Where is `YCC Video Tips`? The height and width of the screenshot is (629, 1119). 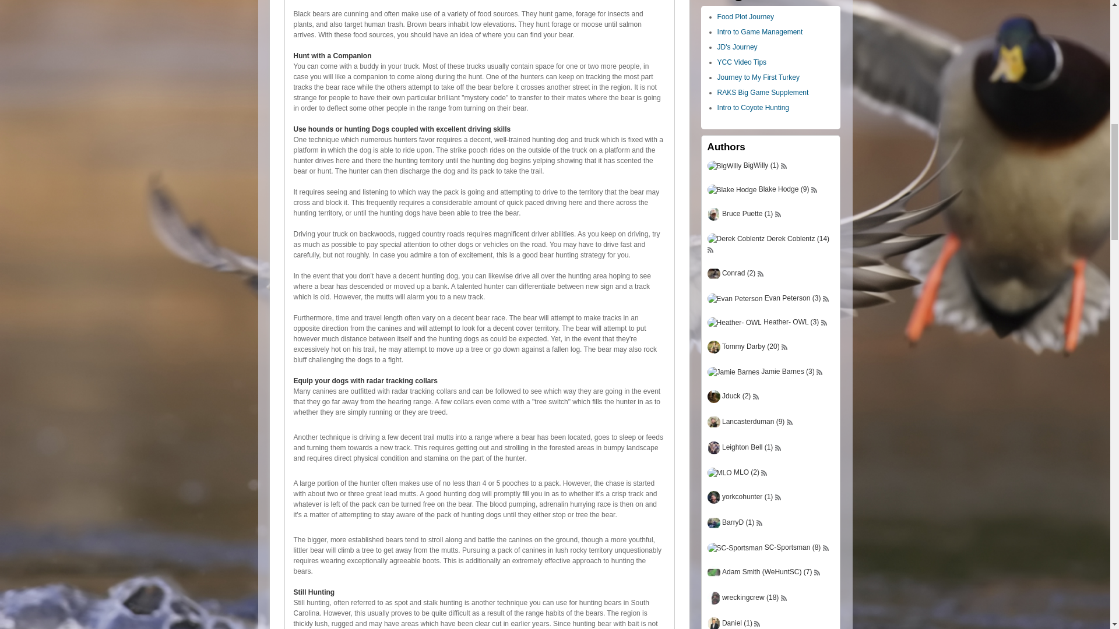
YCC Video Tips is located at coordinates (741, 62).